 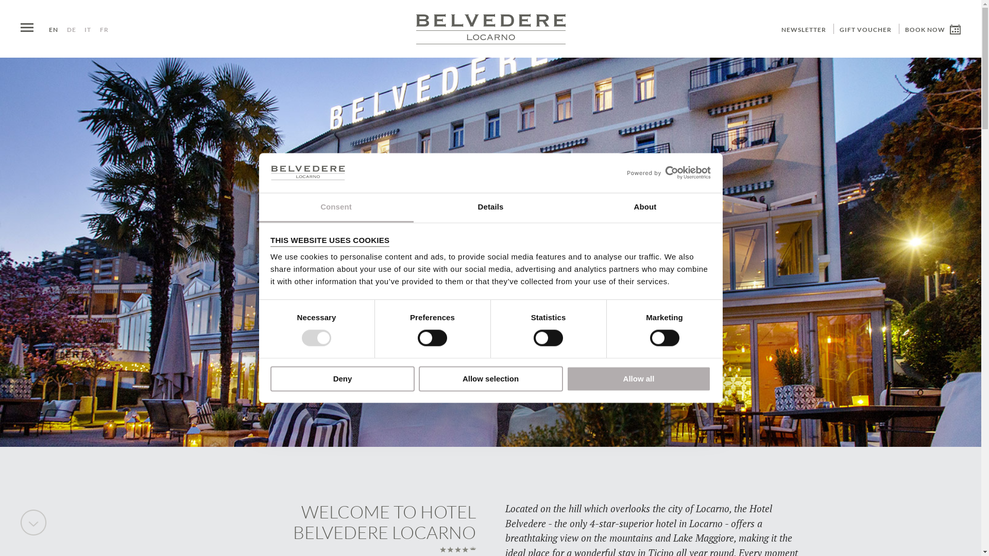 What do you see at coordinates (804, 30) in the screenshot?
I see `NEWSLETTER` at bounding box center [804, 30].